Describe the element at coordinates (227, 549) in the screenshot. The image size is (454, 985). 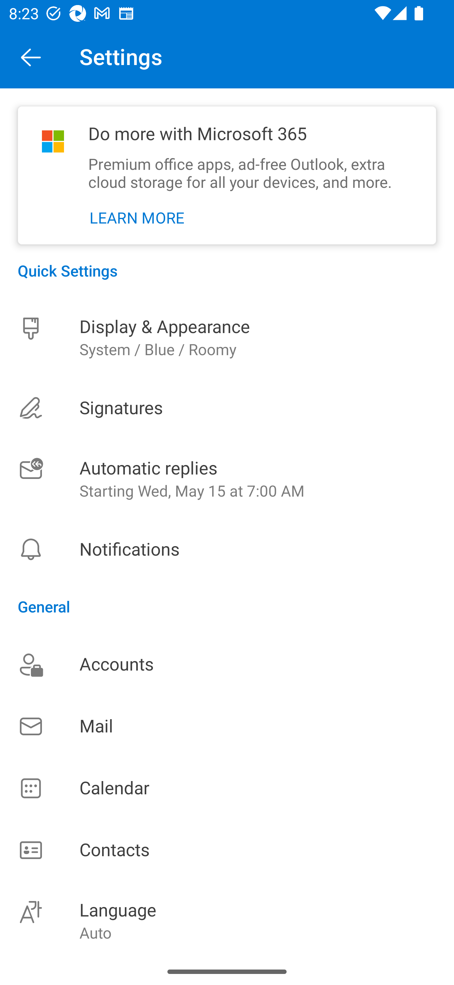
I see `Notifications` at that location.